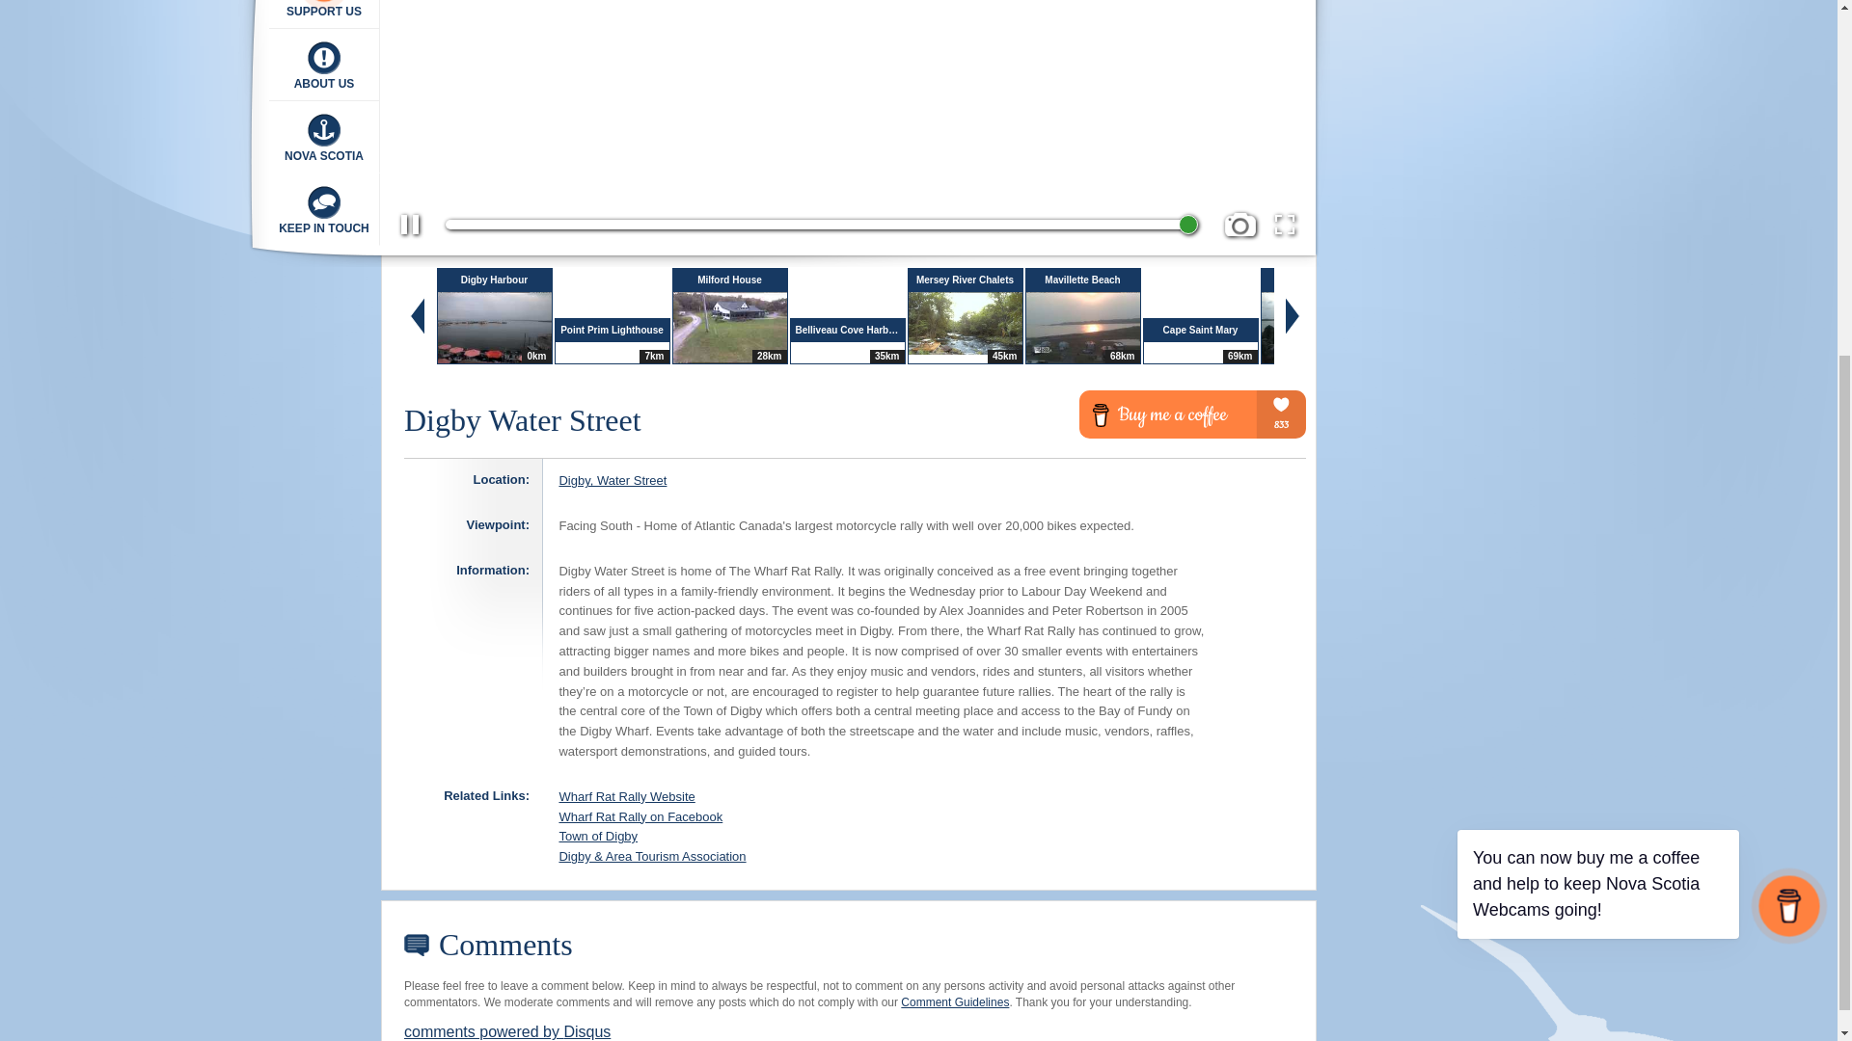 The height and width of the screenshot is (1041, 1852). I want to click on Pier 21, so click(134, 10).